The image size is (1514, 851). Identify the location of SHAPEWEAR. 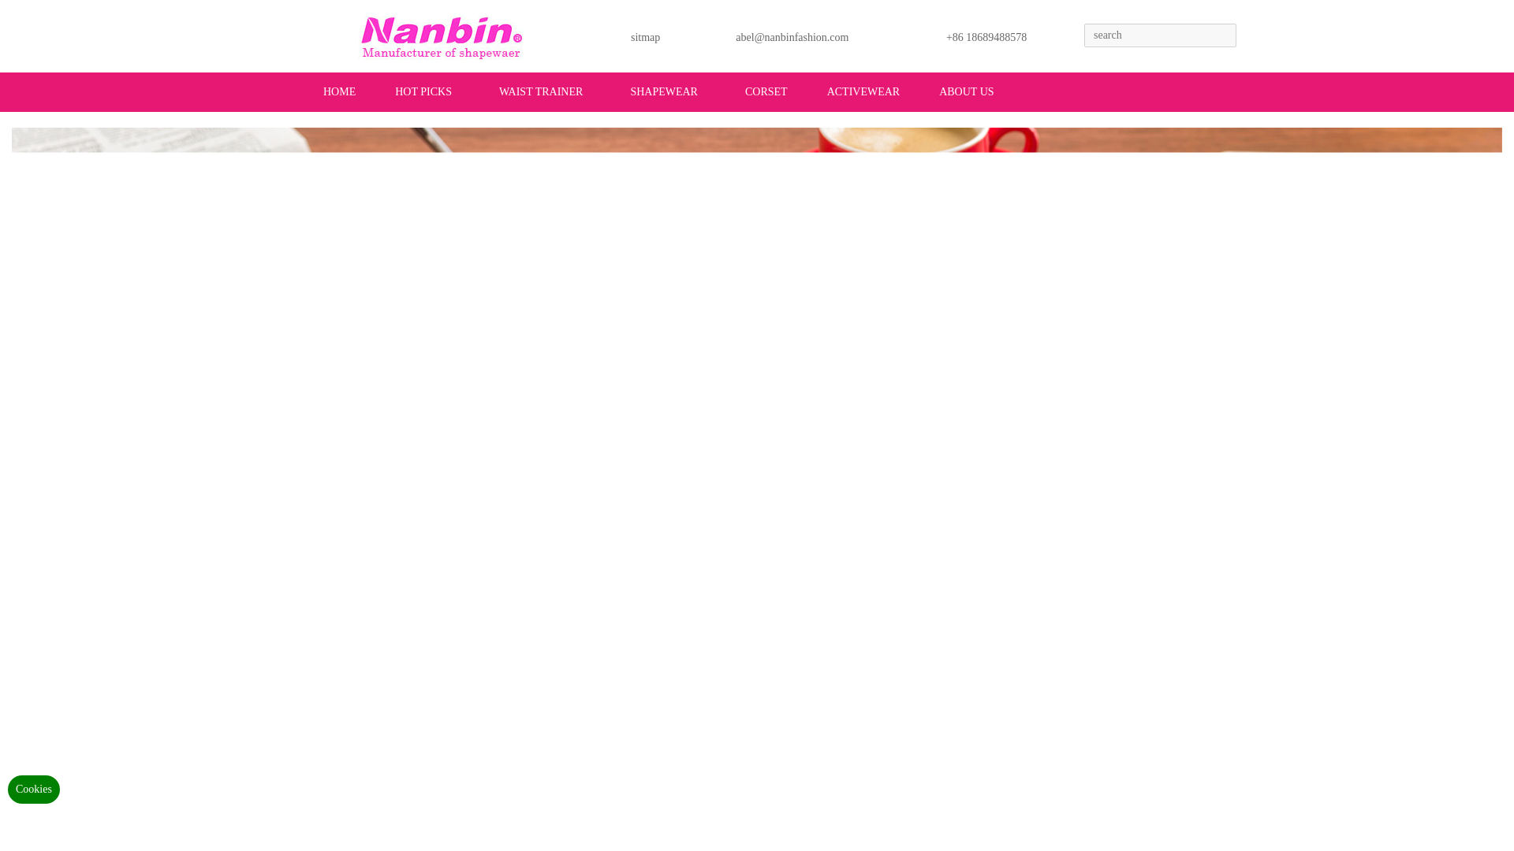
(664, 91).